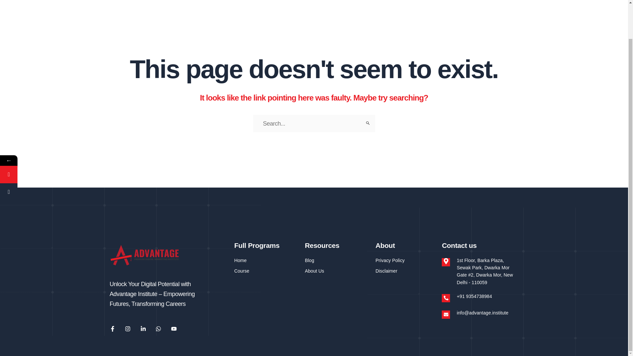 The height and width of the screenshot is (356, 633). I want to click on Phone, so click(40, 153).